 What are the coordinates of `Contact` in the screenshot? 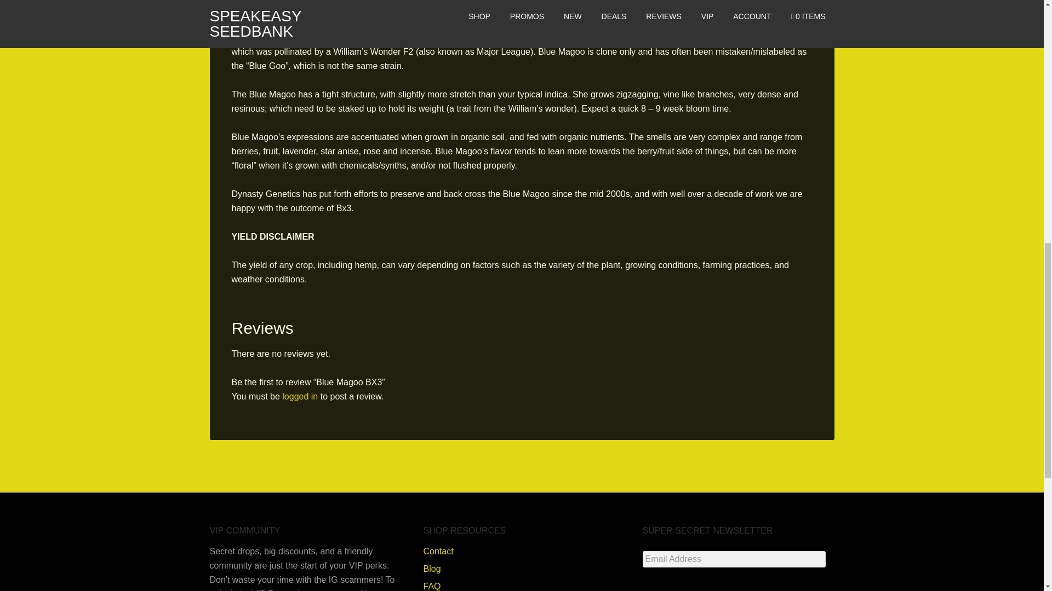 It's located at (438, 552).